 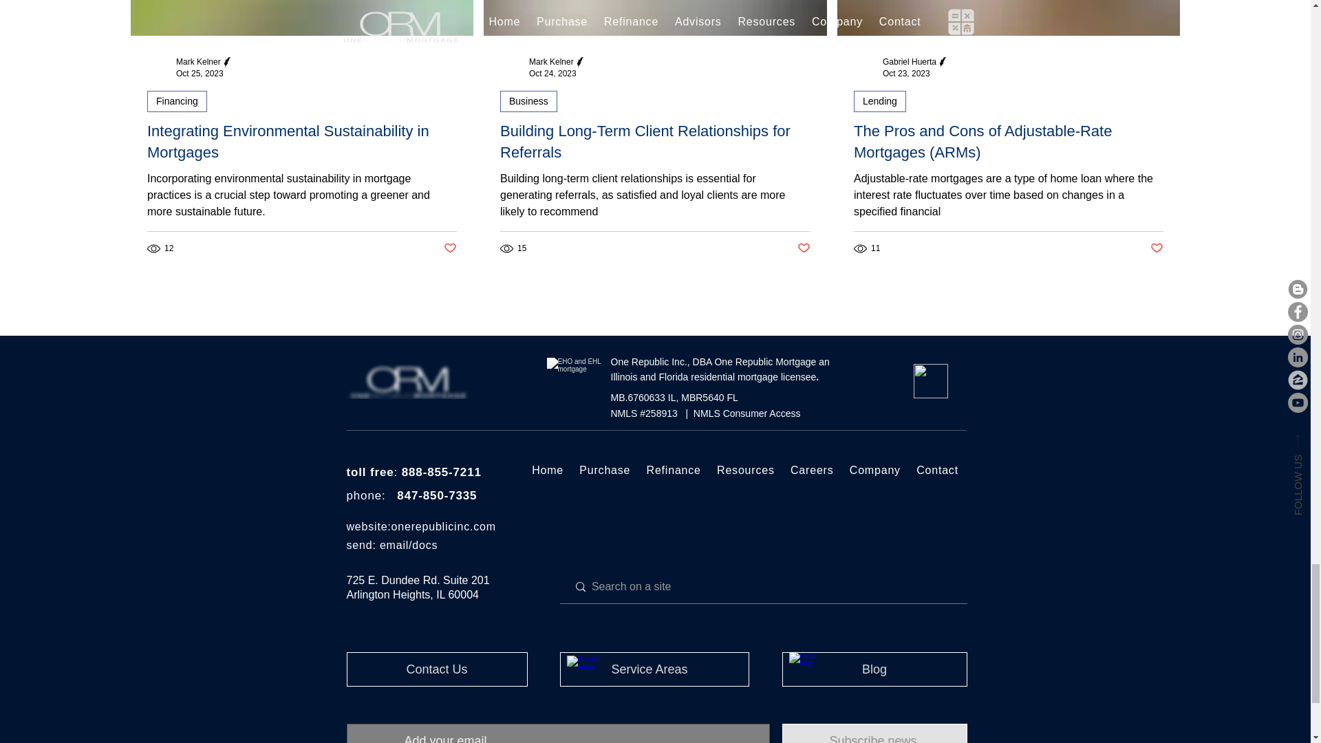 I want to click on Mortgage calculators, so click(x=931, y=381).